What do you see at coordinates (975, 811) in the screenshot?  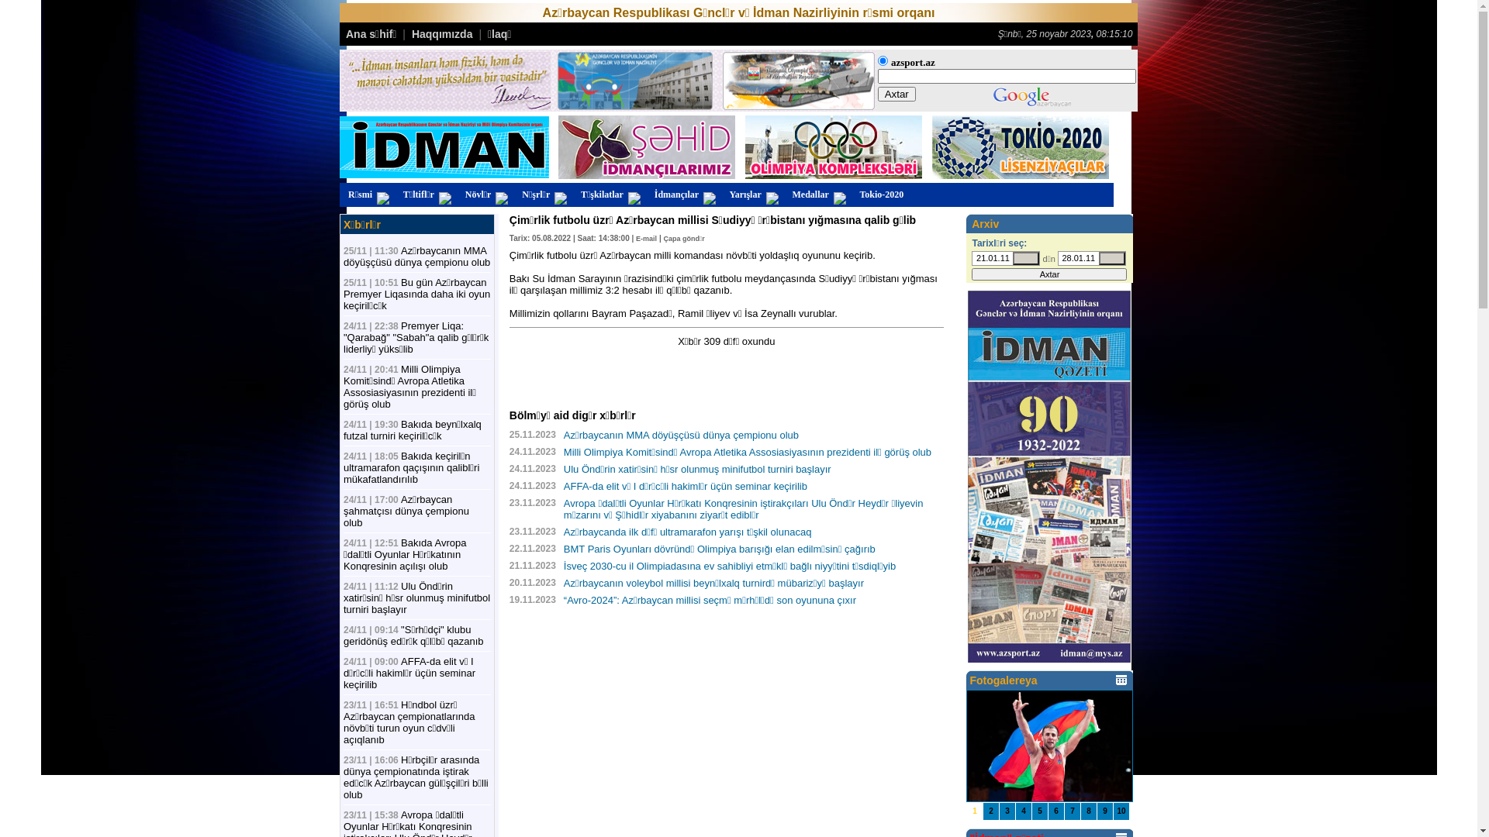 I see `1` at bounding box center [975, 811].